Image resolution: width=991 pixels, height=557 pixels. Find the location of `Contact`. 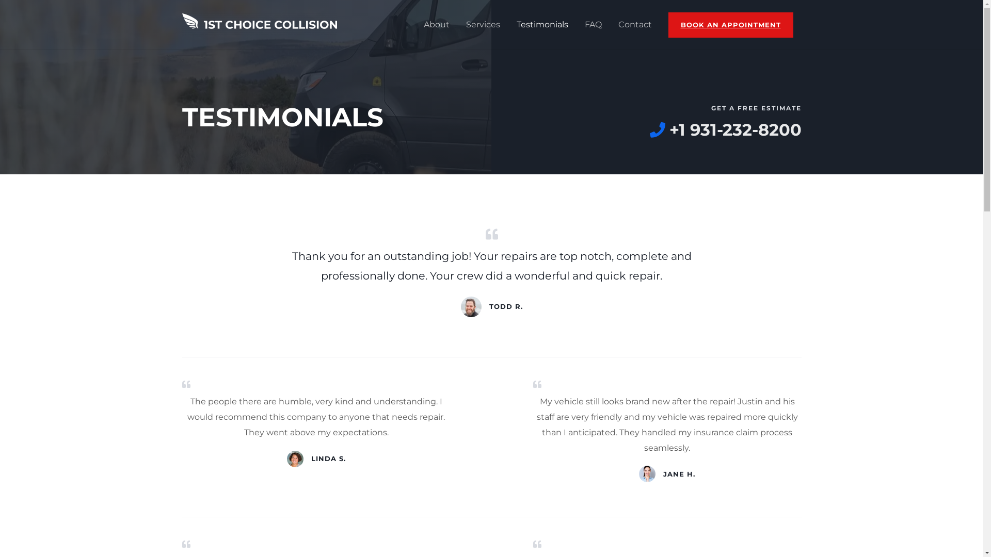

Contact is located at coordinates (635, 25).